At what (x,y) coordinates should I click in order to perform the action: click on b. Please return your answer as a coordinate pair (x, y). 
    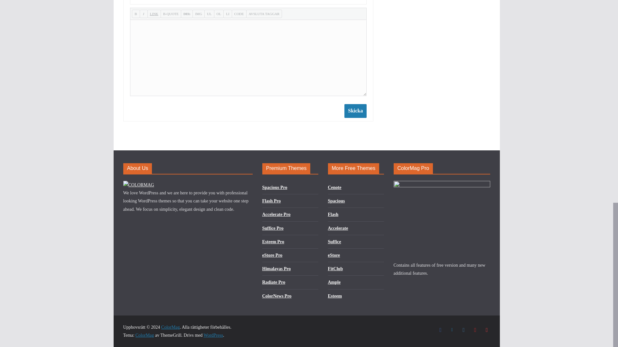
    Looking at the image, I should click on (136, 14).